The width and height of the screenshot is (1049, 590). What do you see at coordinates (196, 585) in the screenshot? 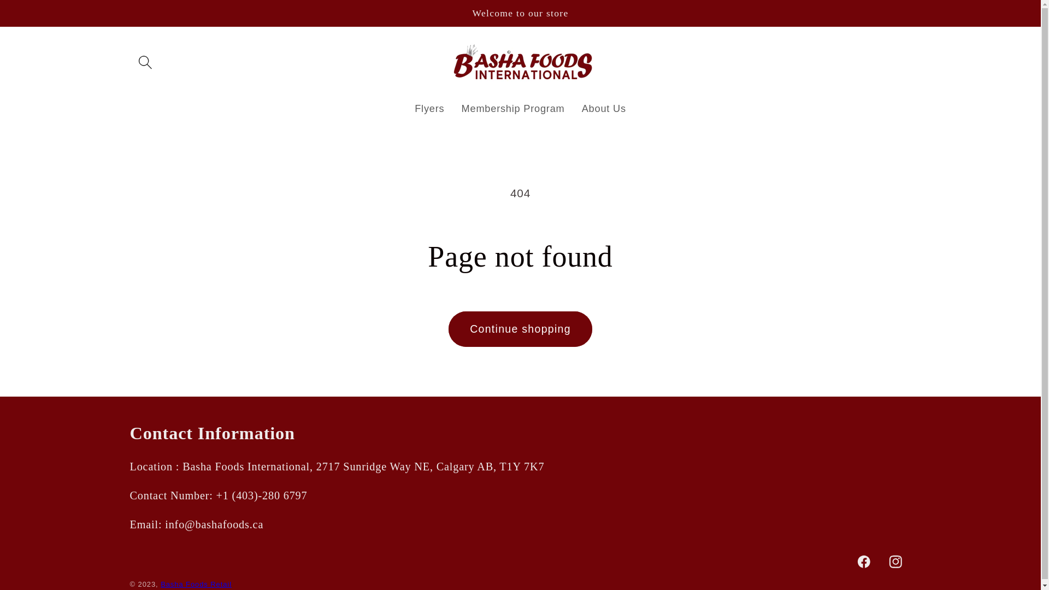
I see `Basha Foods Retail` at bounding box center [196, 585].